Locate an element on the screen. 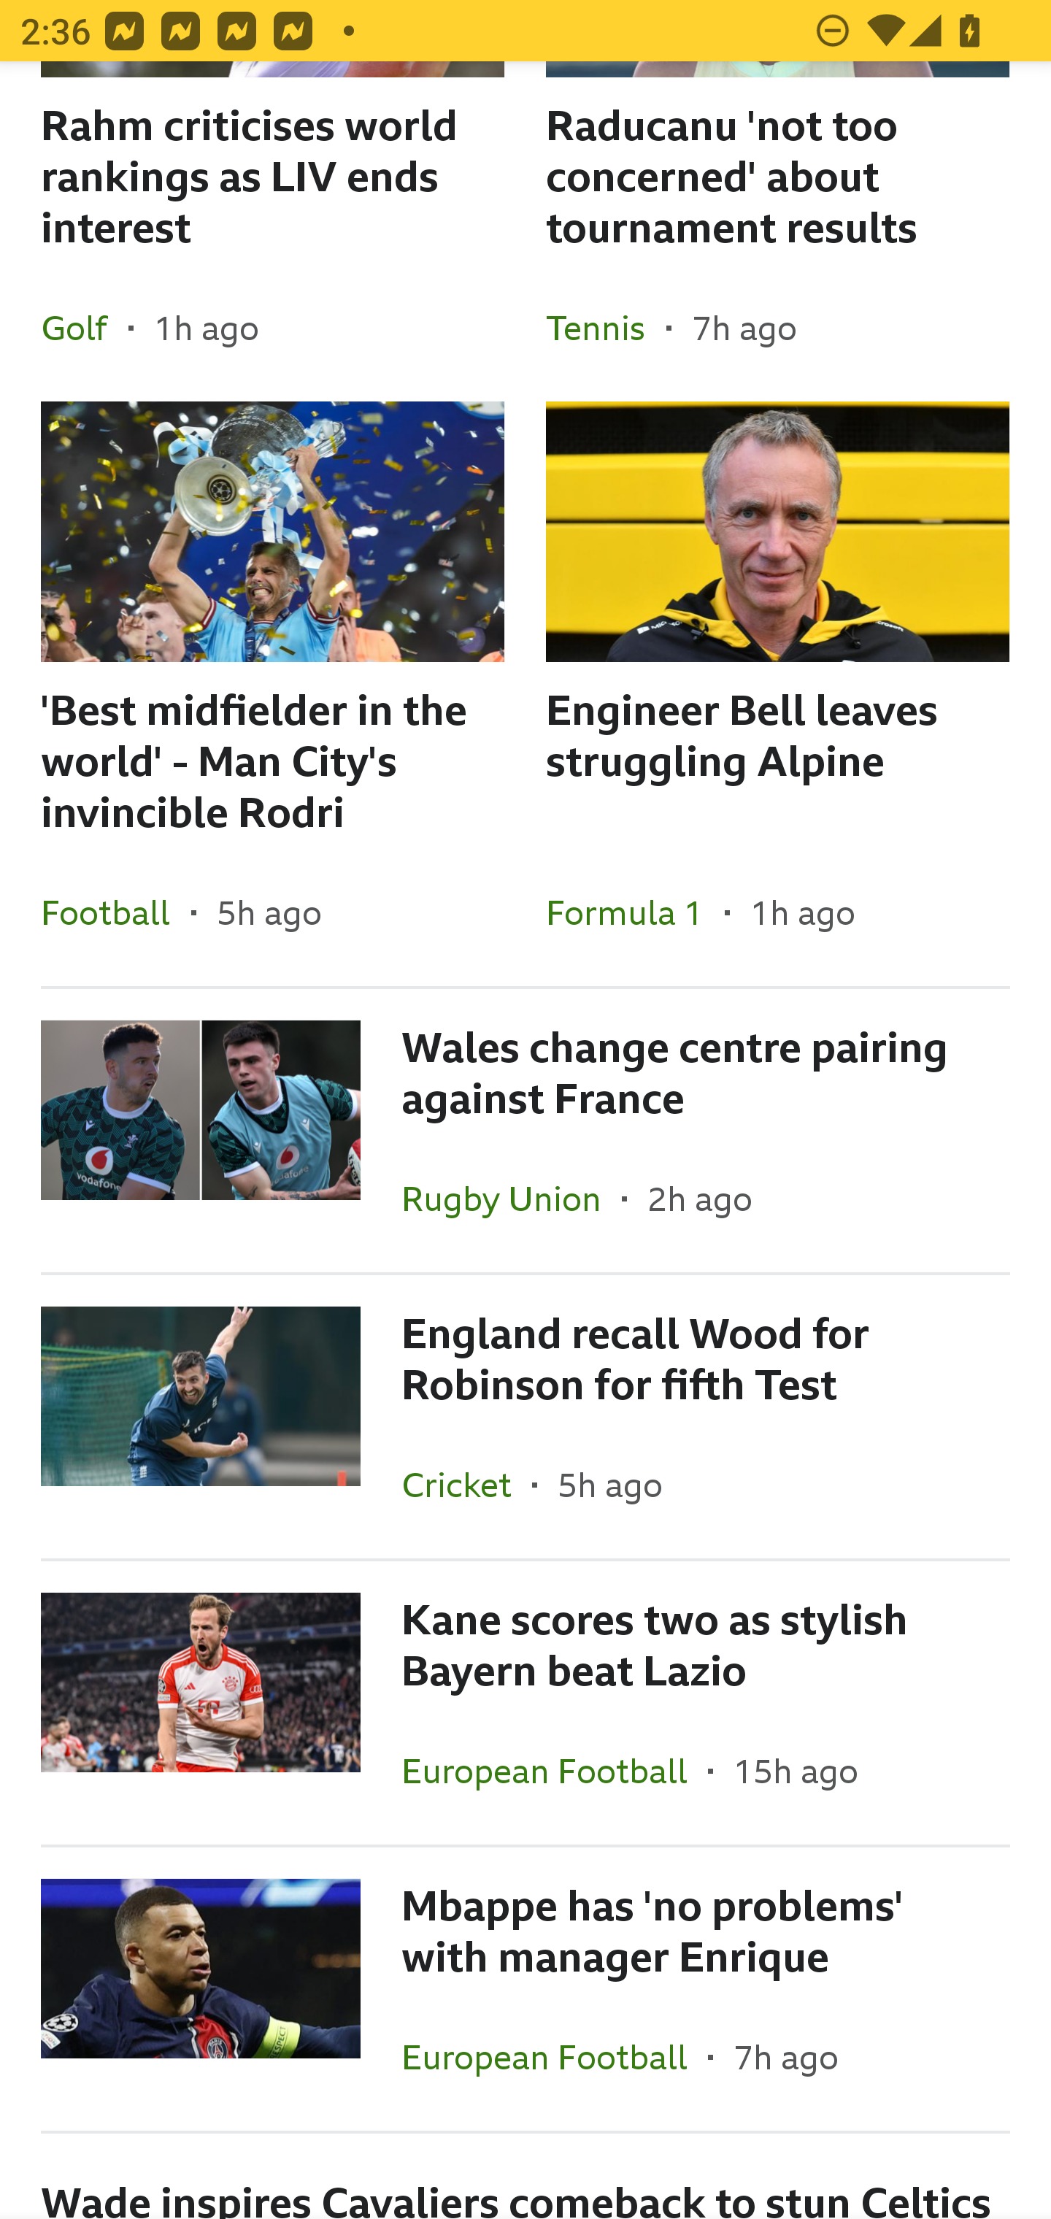 Image resolution: width=1051 pixels, height=2219 pixels. European Football In the section European Football is located at coordinates (555, 2057).